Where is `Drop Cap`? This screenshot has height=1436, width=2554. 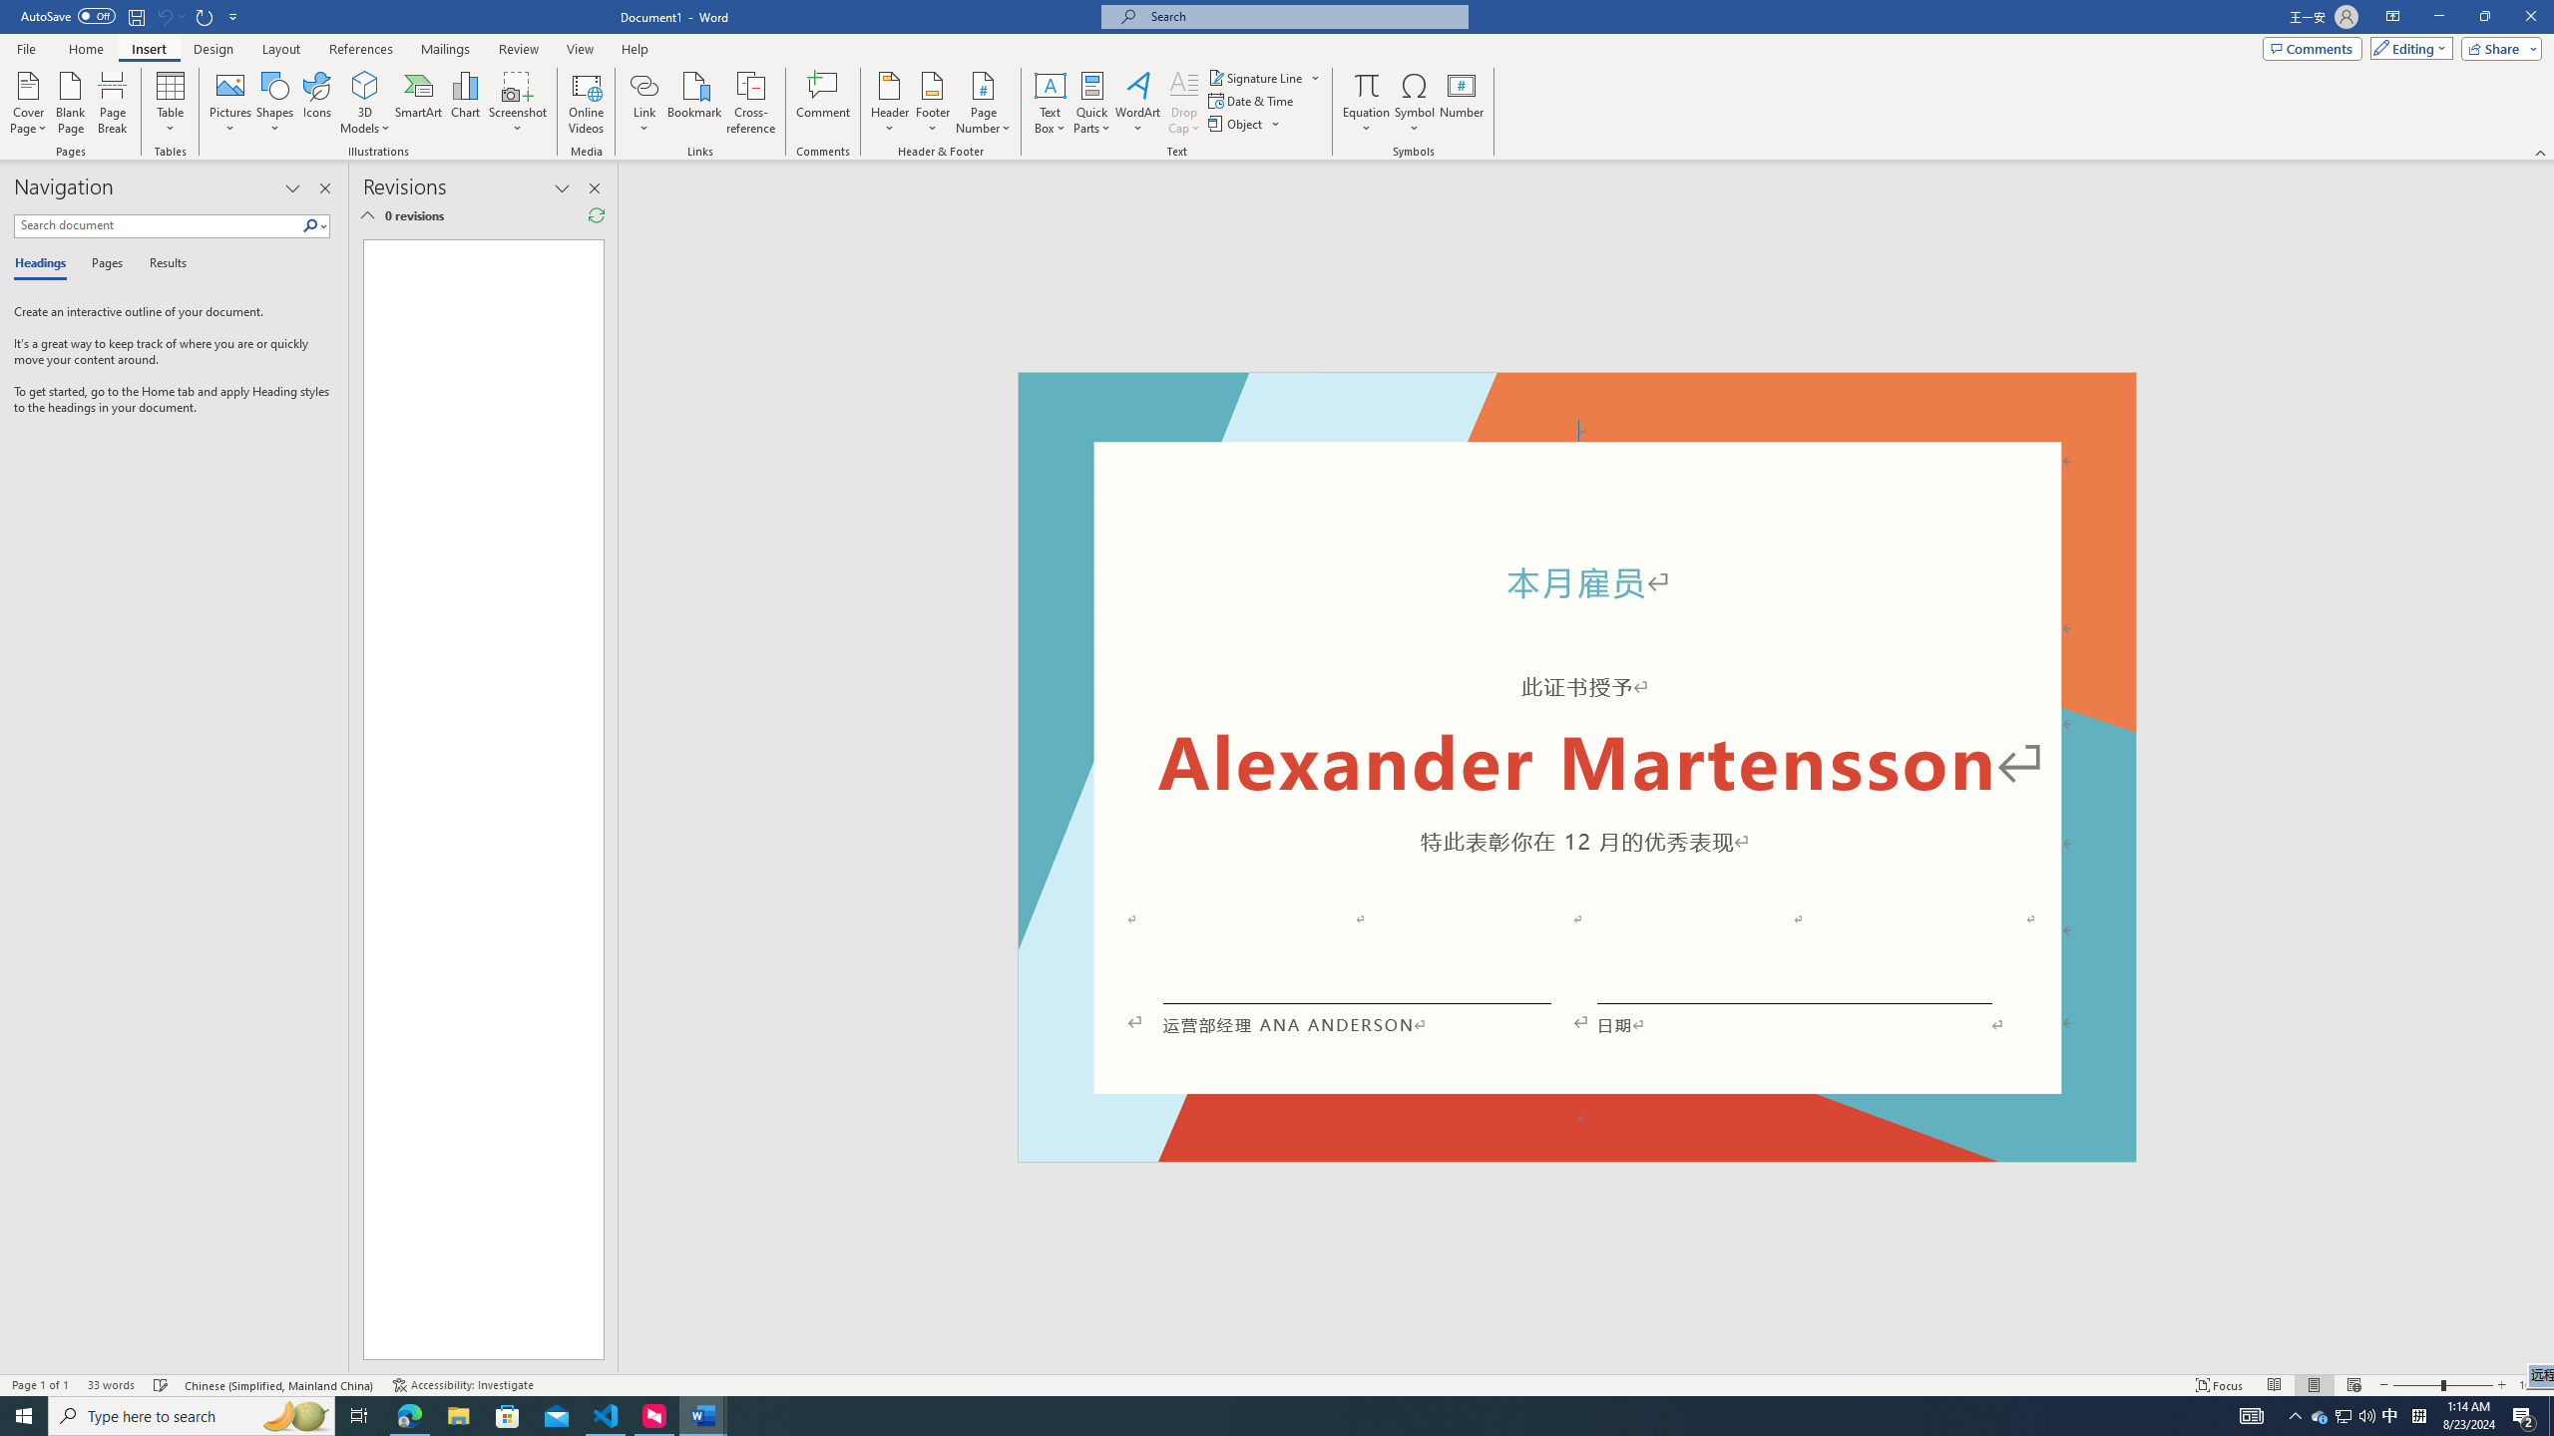
Drop Cap is located at coordinates (1183, 103).